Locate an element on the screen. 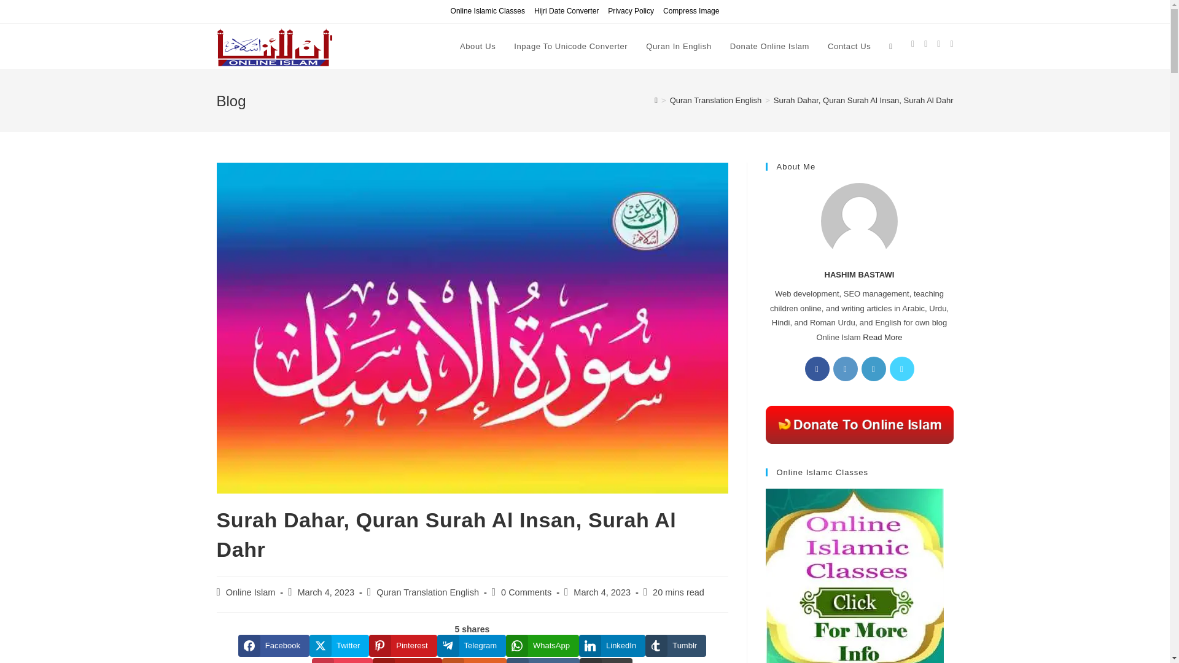 This screenshot has width=1179, height=663. Hijri Date Converter is located at coordinates (566, 11).